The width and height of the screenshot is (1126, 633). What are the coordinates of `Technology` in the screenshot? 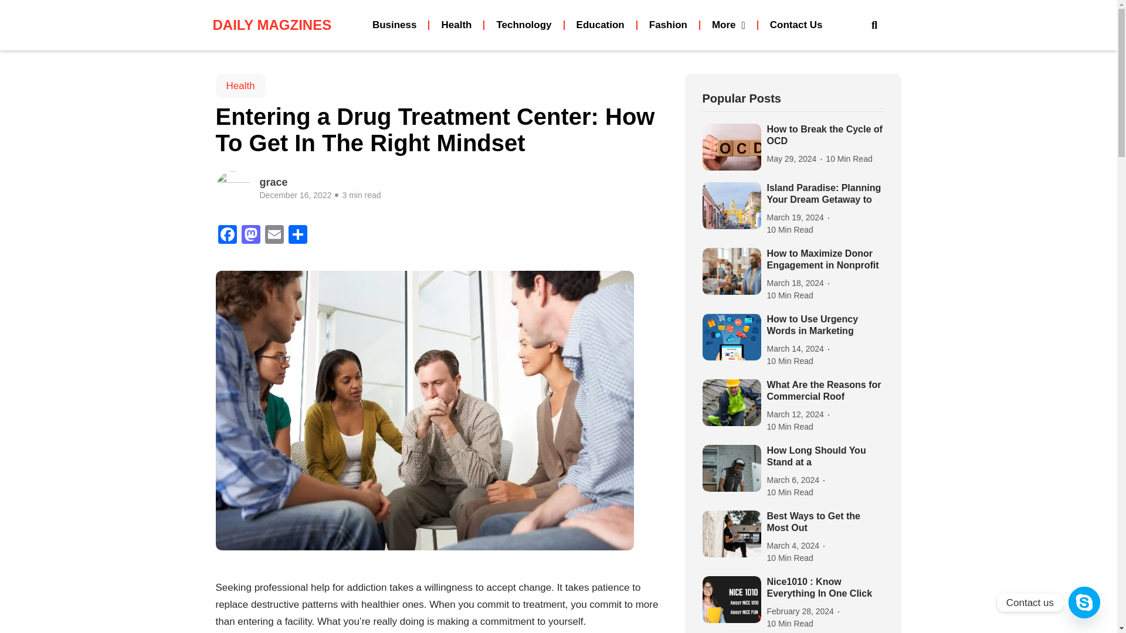 It's located at (523, 25).